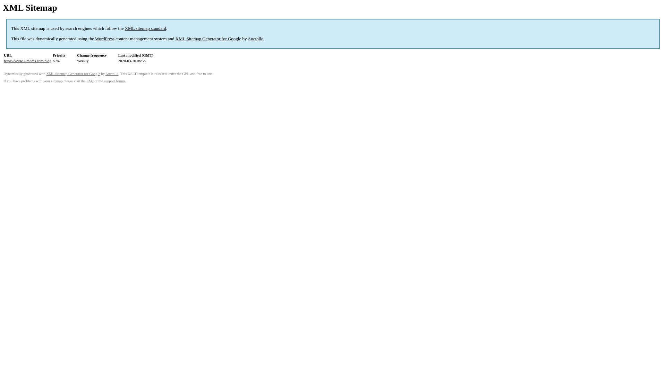 The height and width of the screenshot is (375, 666). I want to click on WordPress, so click(105, 39).